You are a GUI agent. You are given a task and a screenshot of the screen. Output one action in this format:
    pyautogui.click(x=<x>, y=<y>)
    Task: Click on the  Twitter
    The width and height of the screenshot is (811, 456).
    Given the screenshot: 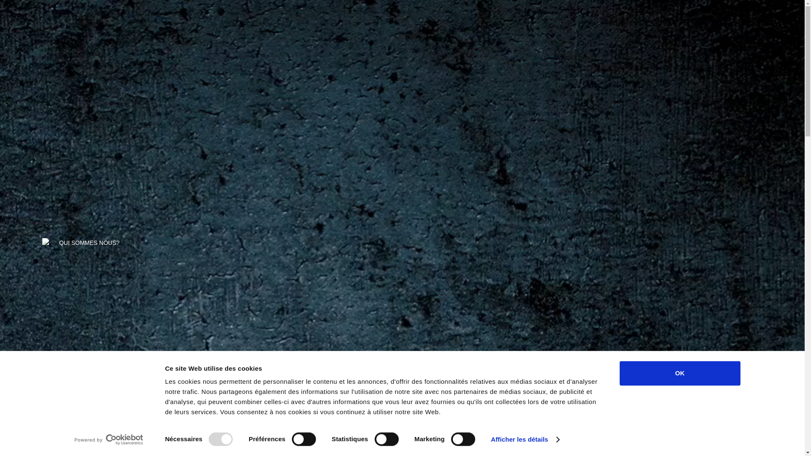 What is the action you would take?
    pyautogui.click(x=403, y=176)
    